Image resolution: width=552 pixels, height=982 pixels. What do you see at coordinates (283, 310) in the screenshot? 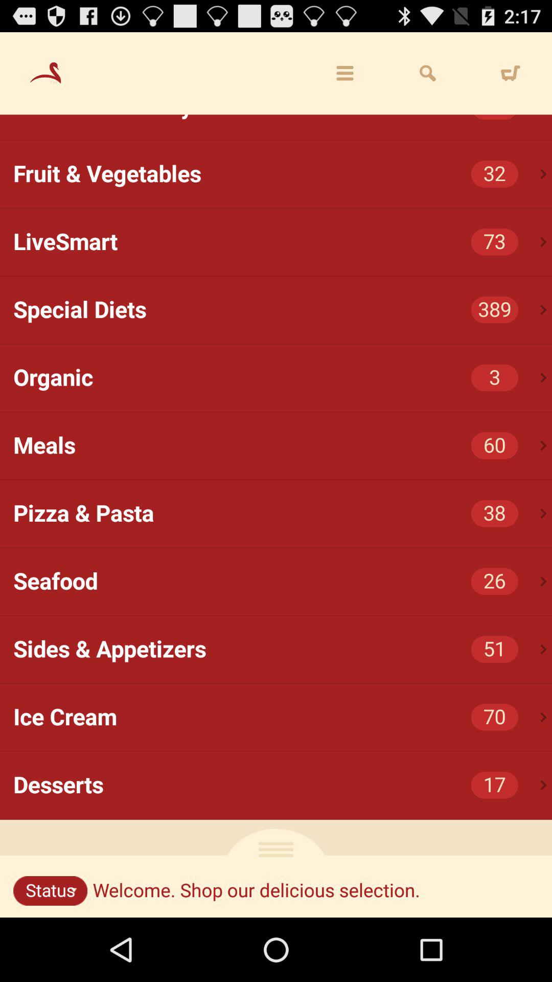
I see `turn on icon below the livesmart` at bounding box center [283, 310].